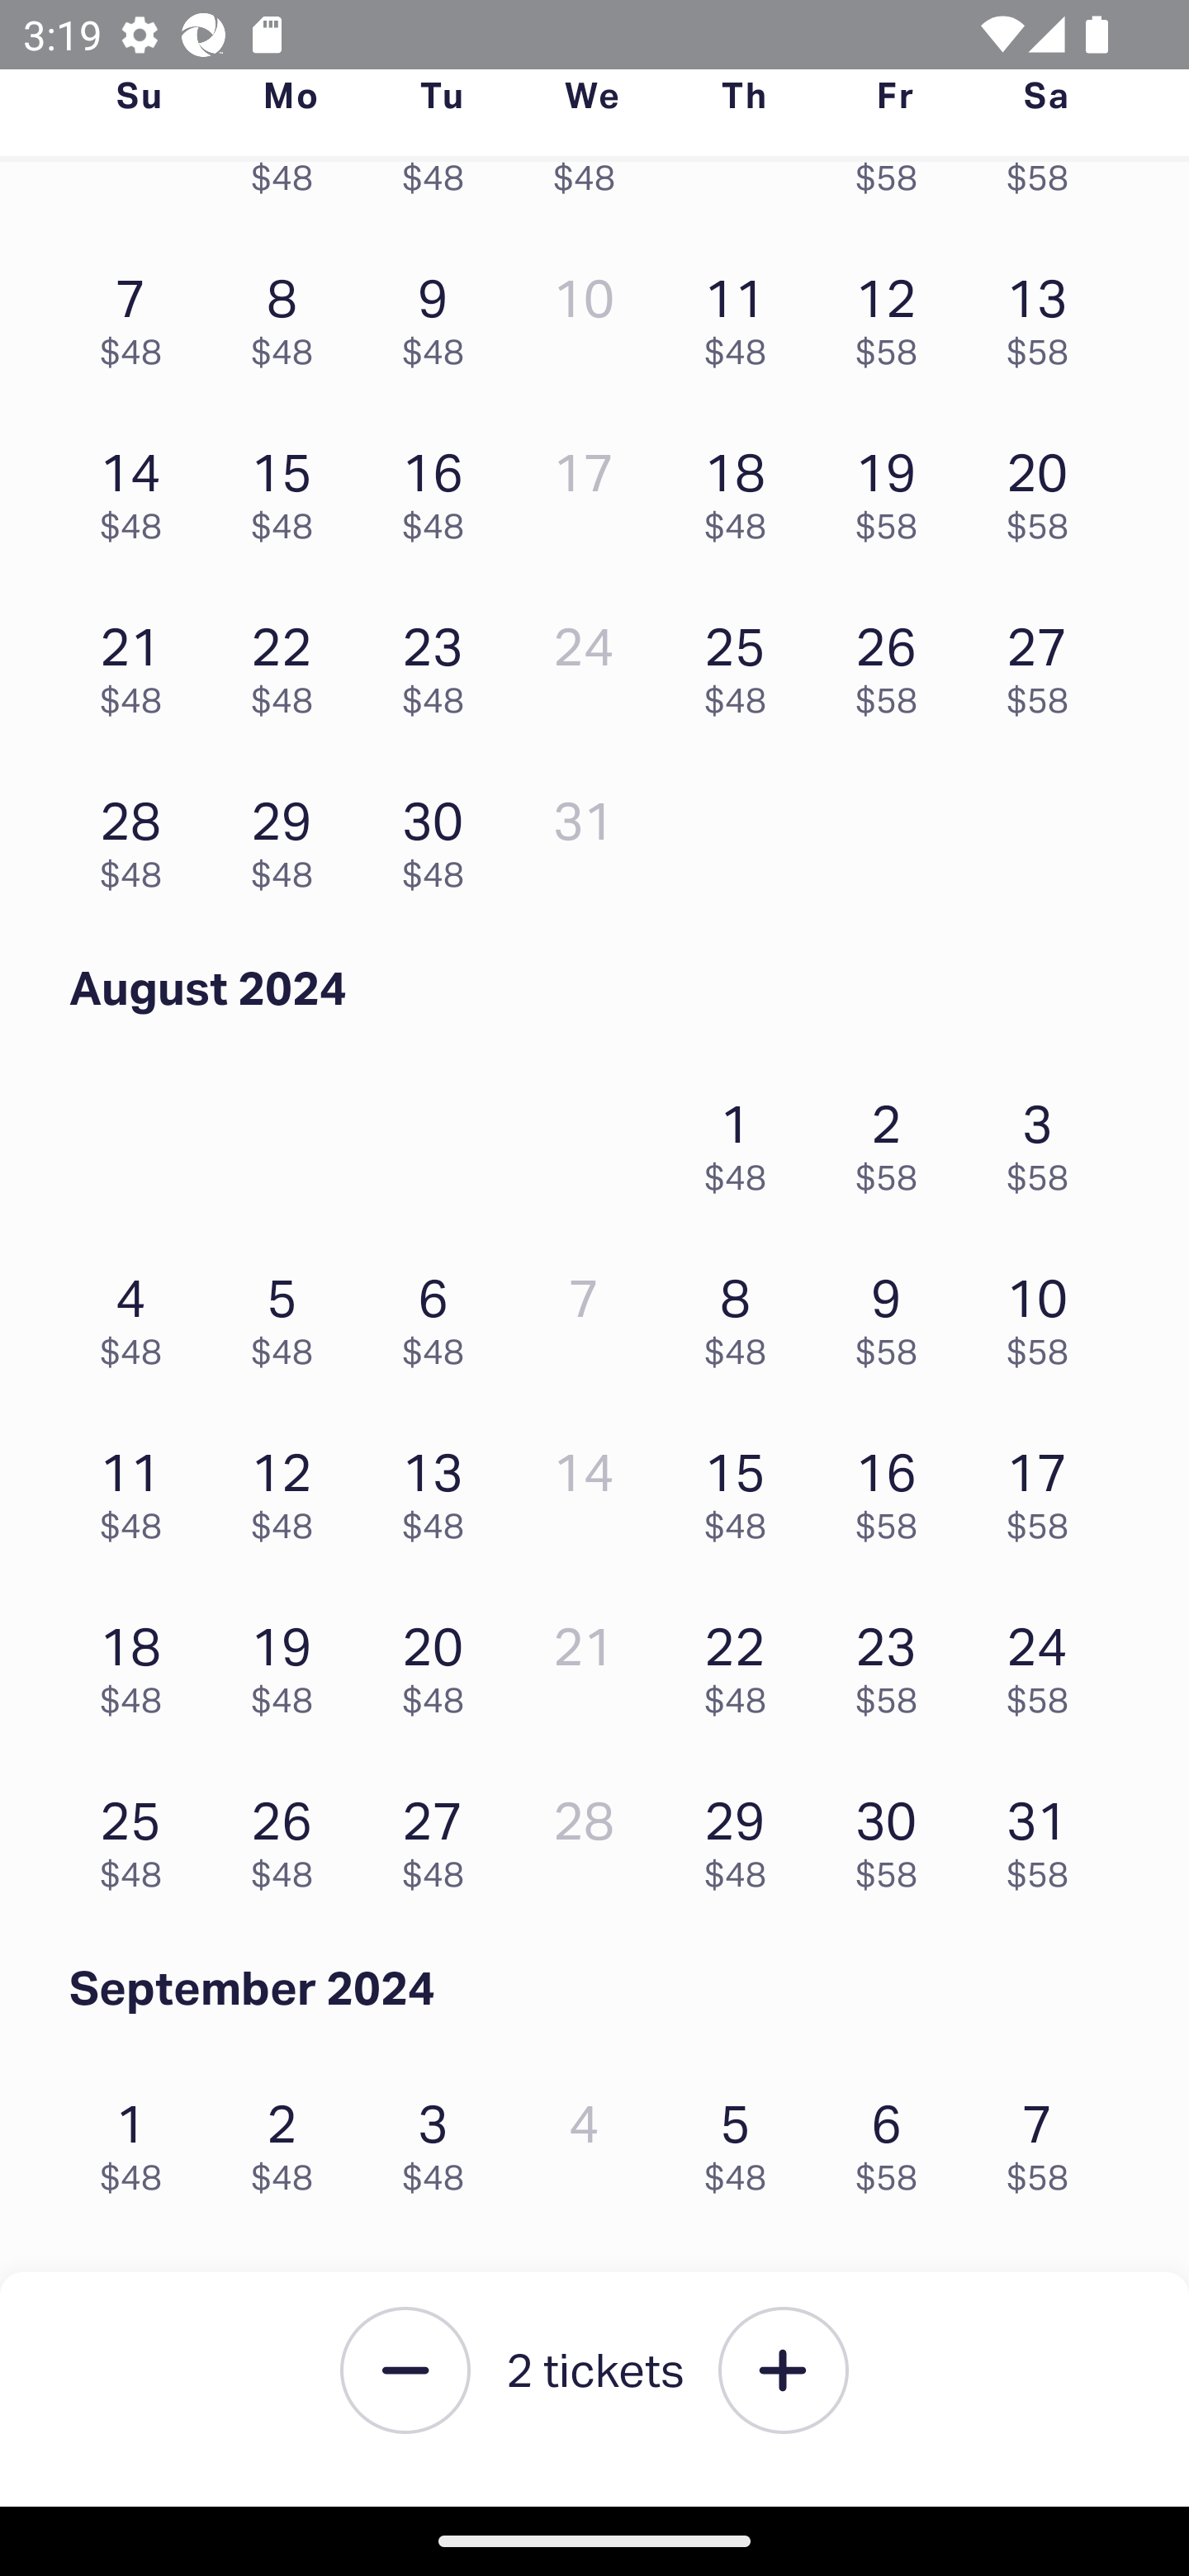 The width and height of the screenshot is (1189, 2576). What do you see at coordinates (290, 1663) in the screenshot?
I see `19 $48` at bounding box center [290, 1663].